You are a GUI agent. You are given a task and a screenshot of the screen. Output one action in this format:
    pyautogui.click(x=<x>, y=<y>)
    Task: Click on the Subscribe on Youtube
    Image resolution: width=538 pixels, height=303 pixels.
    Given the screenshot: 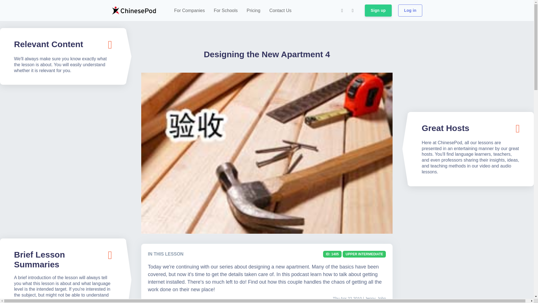 What is the action you would take?
    pyautogui.click(x=353, y=11)
    